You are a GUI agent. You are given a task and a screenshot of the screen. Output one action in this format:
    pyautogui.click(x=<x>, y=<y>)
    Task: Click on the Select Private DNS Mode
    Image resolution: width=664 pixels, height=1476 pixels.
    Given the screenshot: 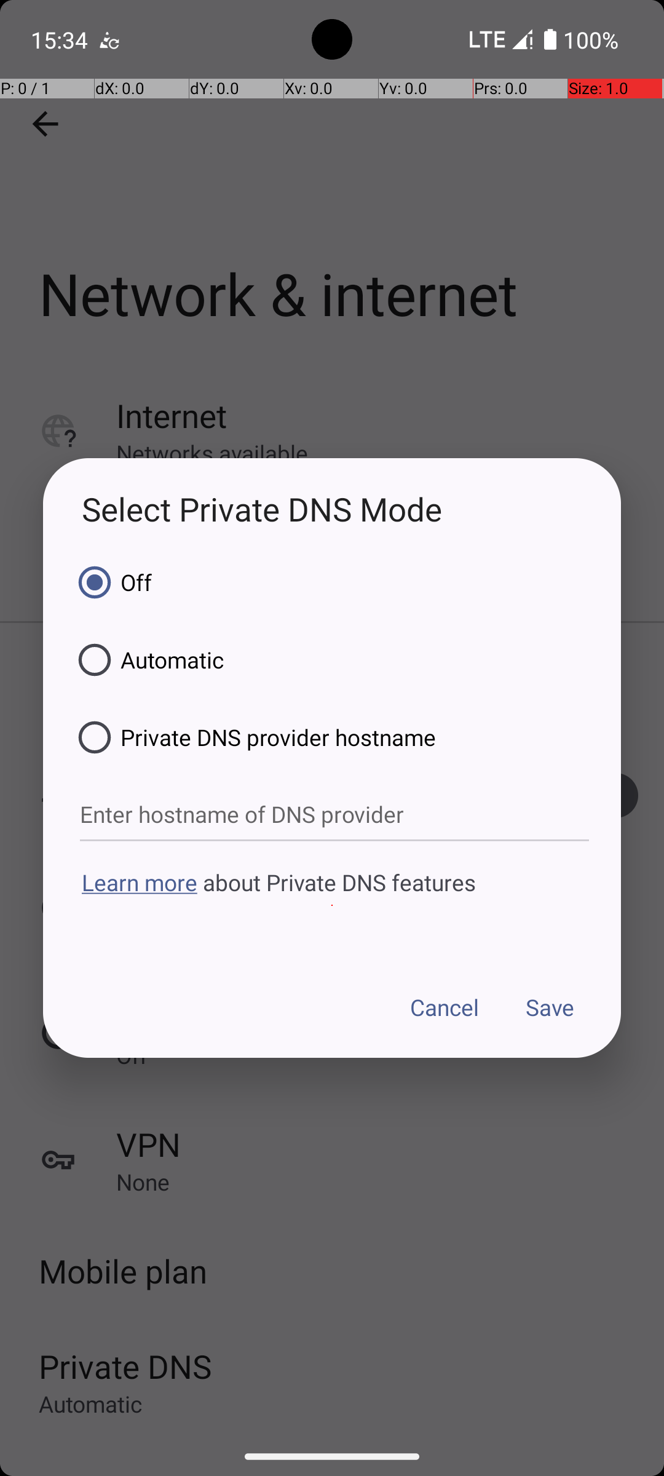 What is the action you would take?
    pyautogui.click(x=332, y=509)
    